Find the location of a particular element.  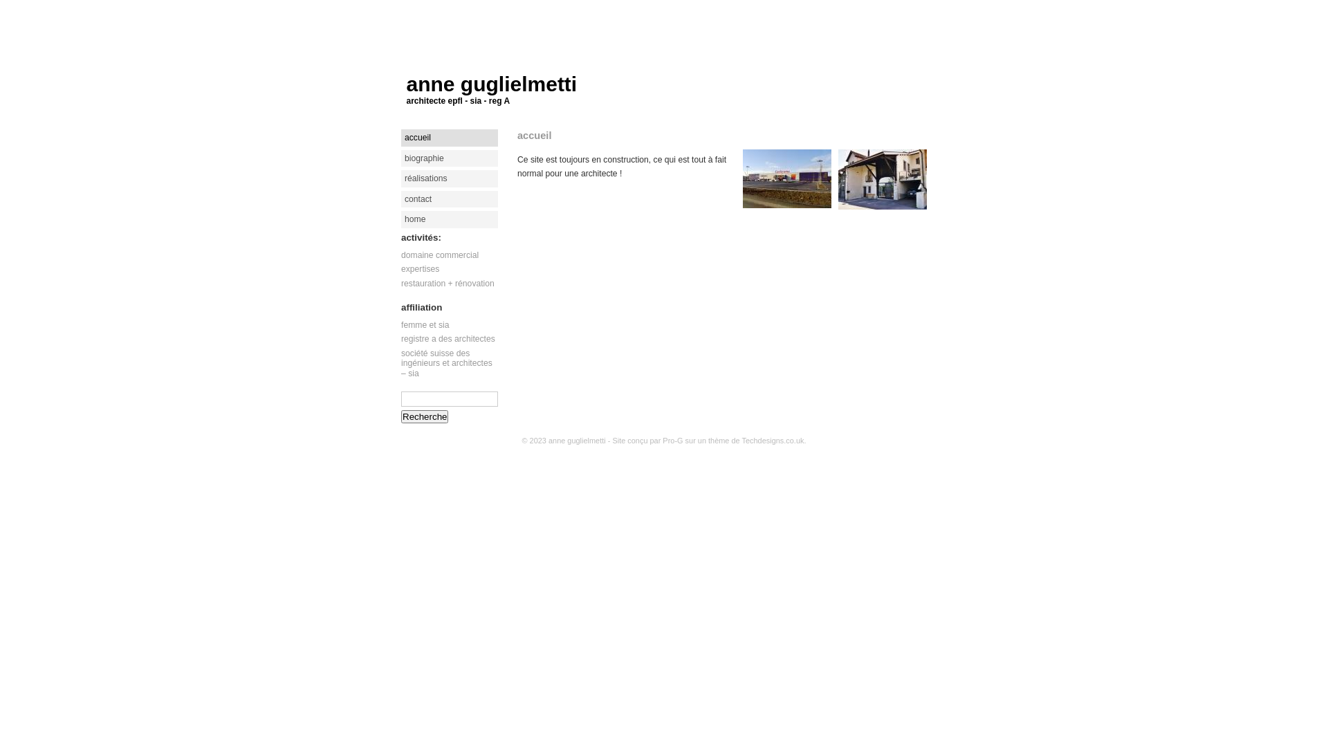

domaine commercial is located at coordinates (787, 178).